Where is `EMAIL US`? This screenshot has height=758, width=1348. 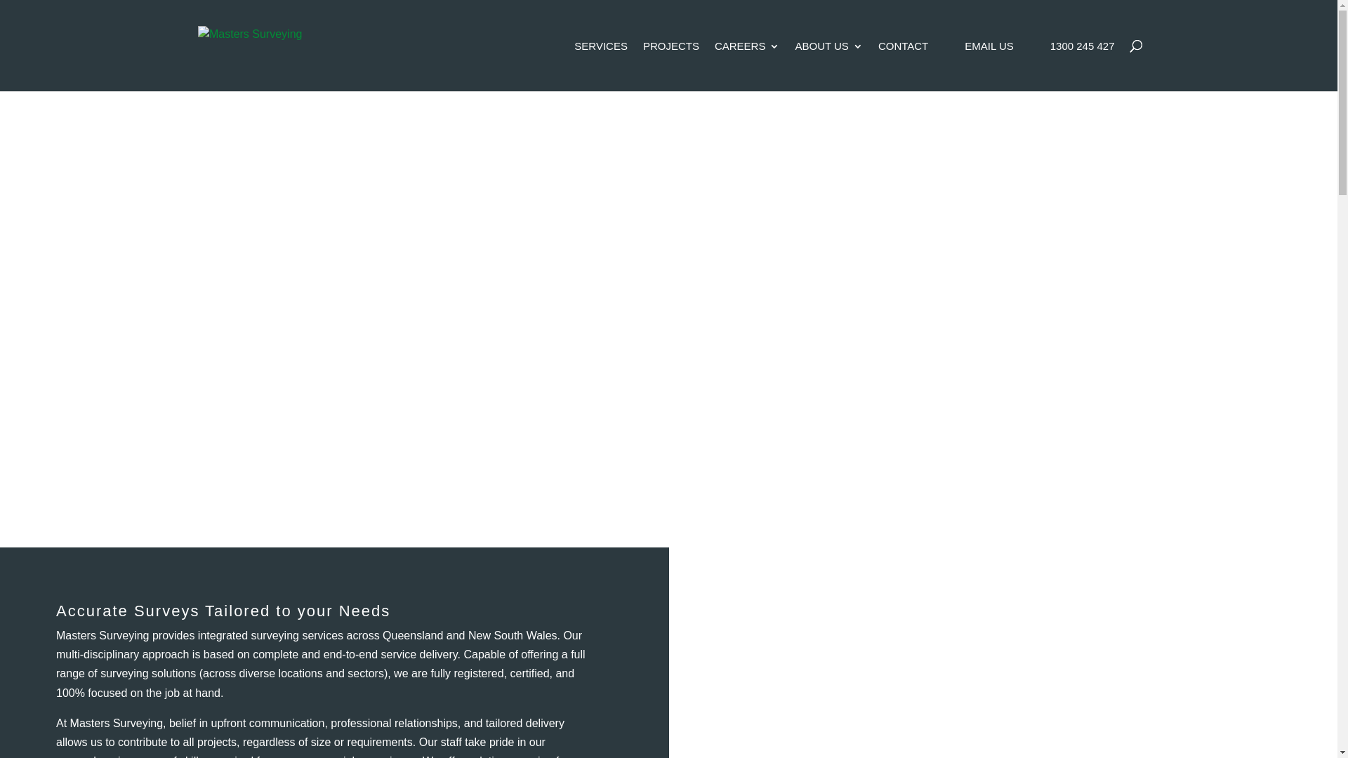
EMAIL US is located at coordinates (989, 66).